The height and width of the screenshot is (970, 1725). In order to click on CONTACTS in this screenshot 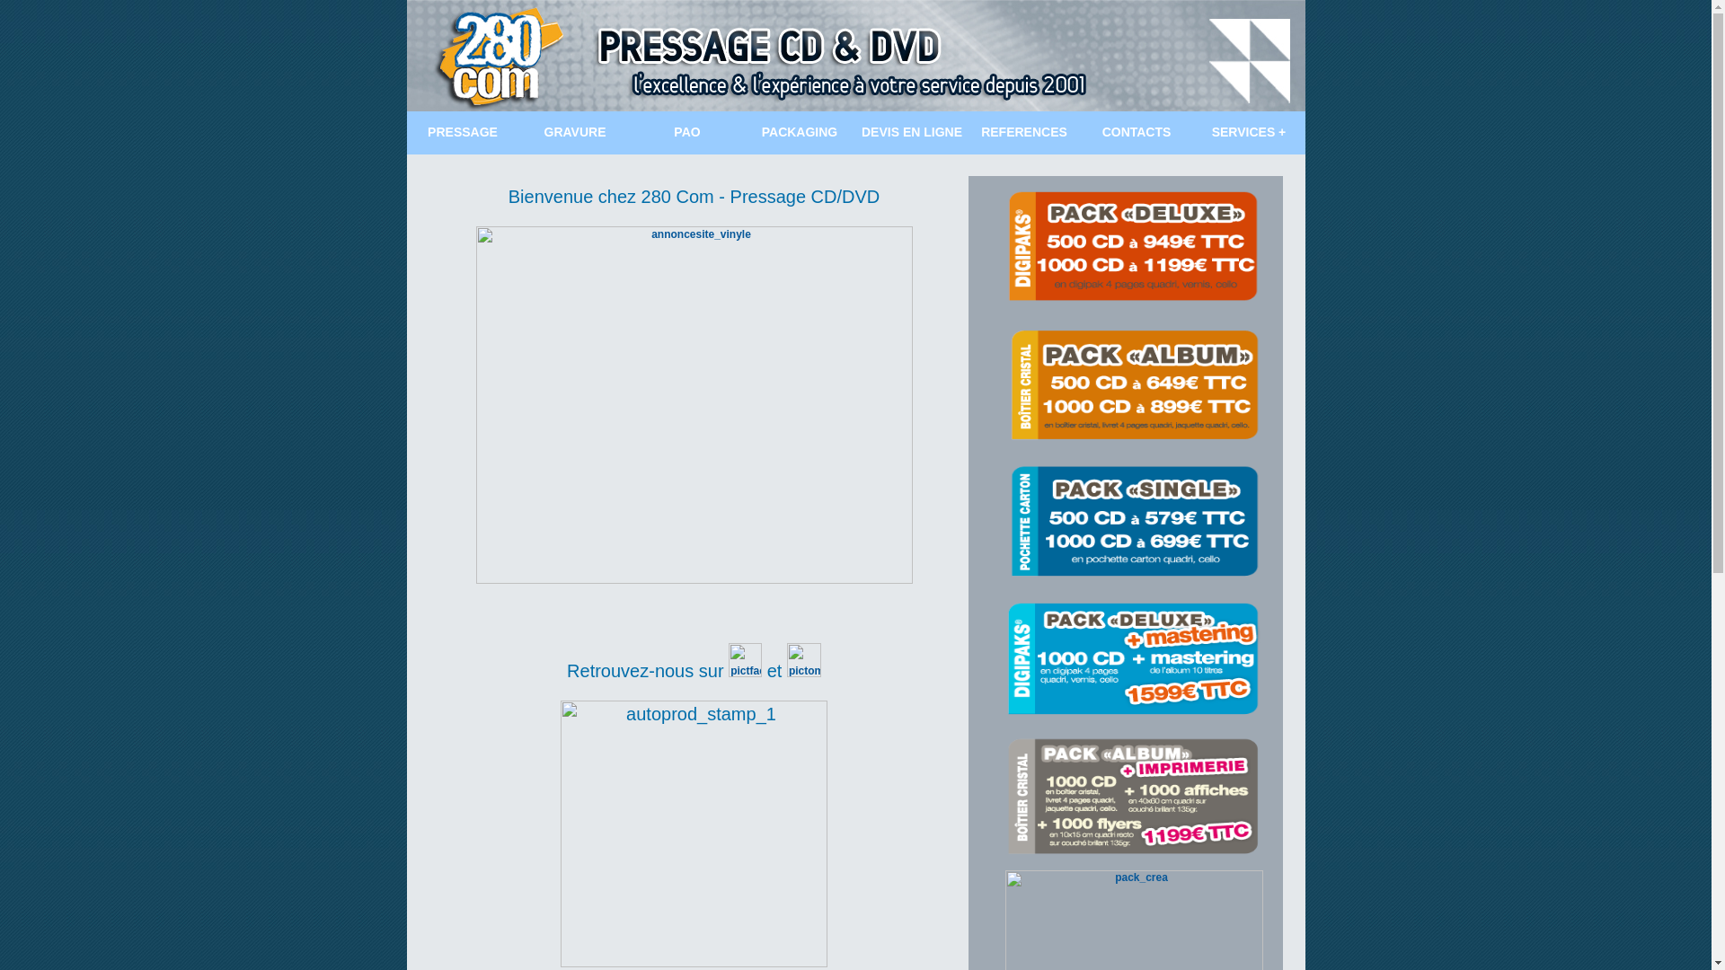, I will do `click(1136, 133)`.